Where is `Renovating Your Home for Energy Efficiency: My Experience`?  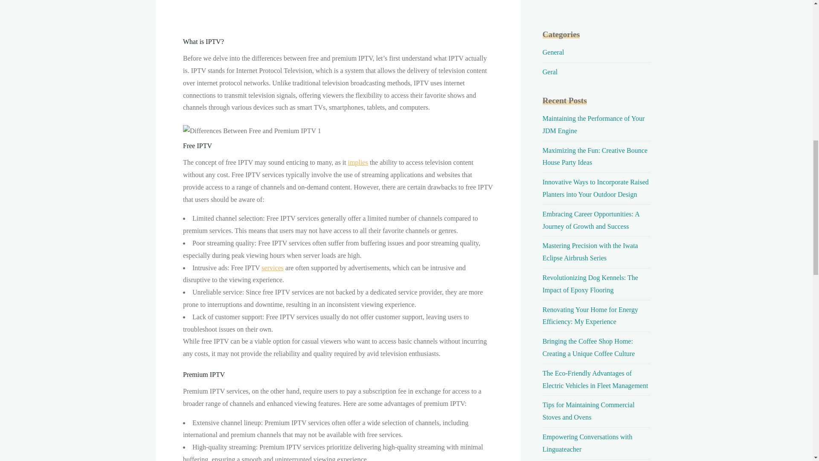
Renovating Your Home for Energy Efficiency: My Experience is located at coordinates (590, 316).